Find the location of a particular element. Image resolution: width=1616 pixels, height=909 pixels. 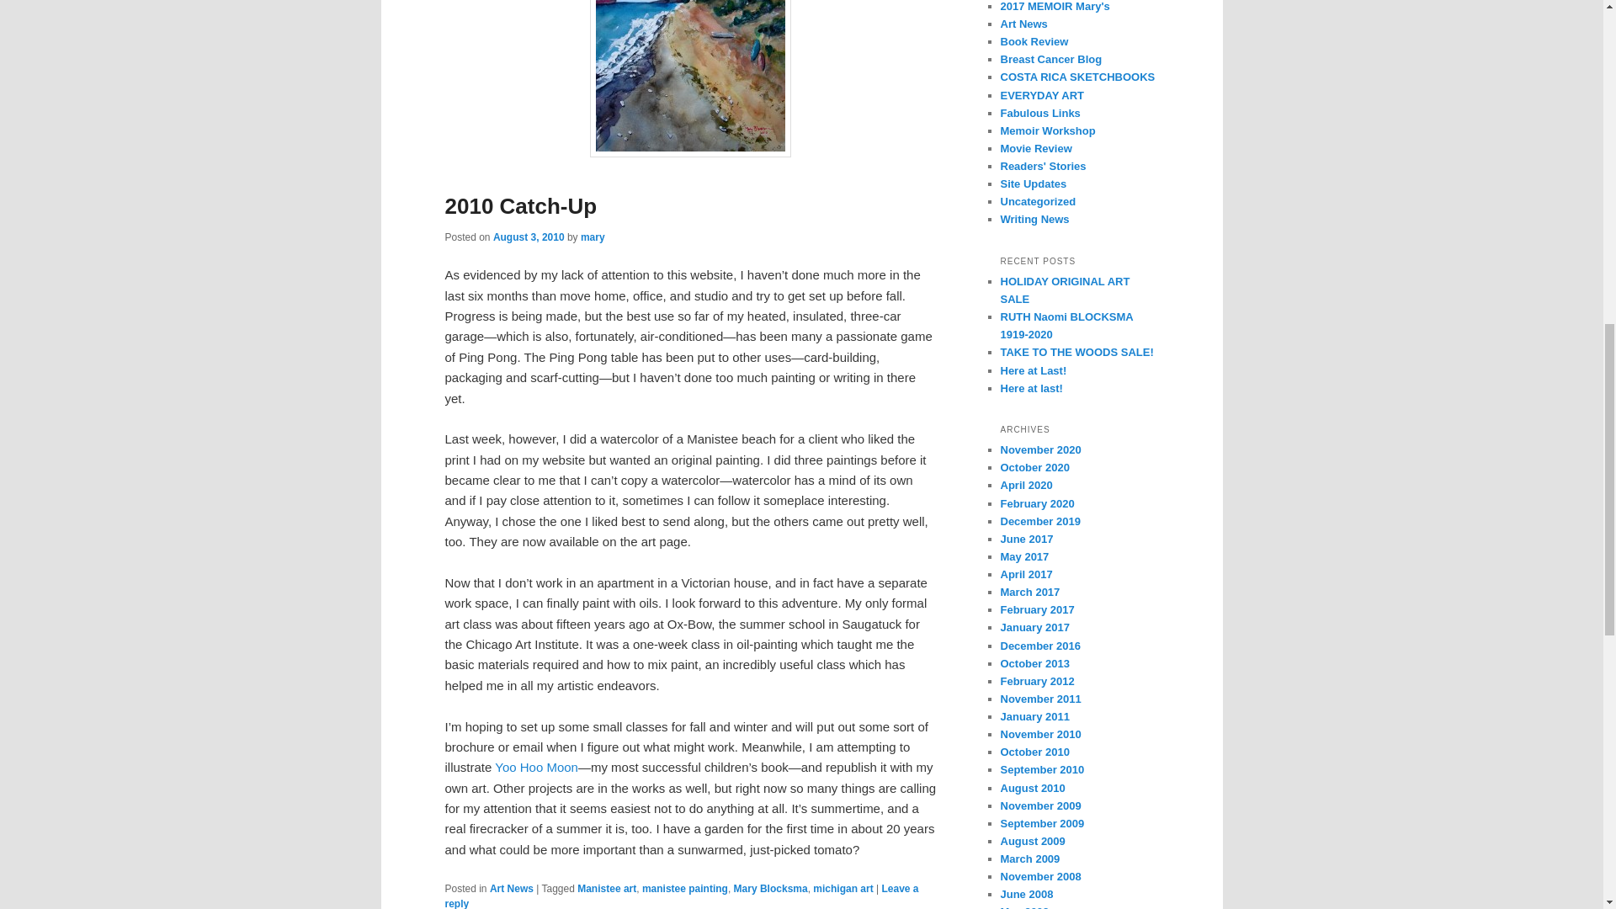

Breast Cancer Blog is located at coordinates (1050, 59).